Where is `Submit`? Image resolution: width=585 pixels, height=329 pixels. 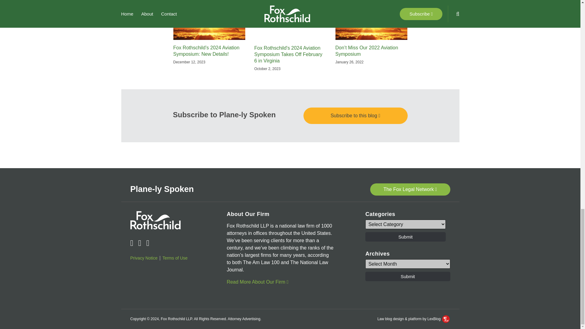 Submit is located at coordinates (405, 237).